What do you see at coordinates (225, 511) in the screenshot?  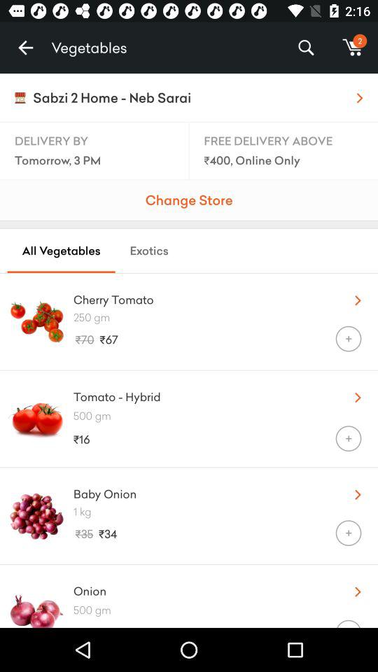 I see `click 1 kg icon` at bounding box center [225, 511].